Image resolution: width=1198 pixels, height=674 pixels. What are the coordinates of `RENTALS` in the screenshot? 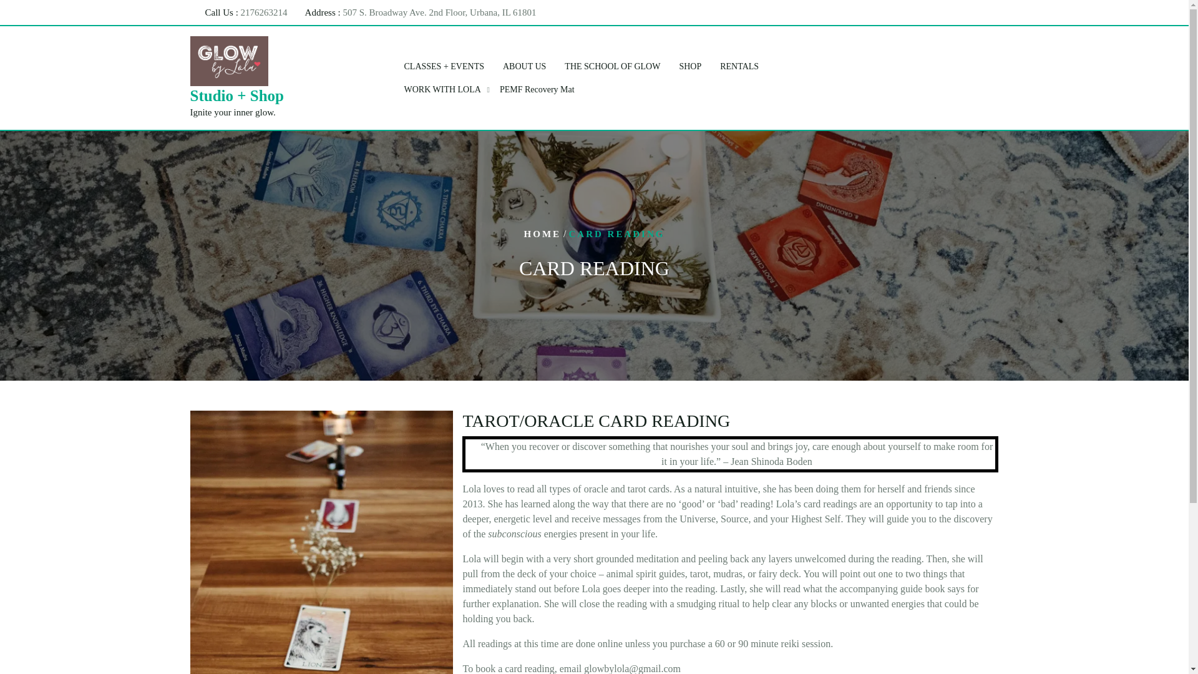 It's located at (739, 66).